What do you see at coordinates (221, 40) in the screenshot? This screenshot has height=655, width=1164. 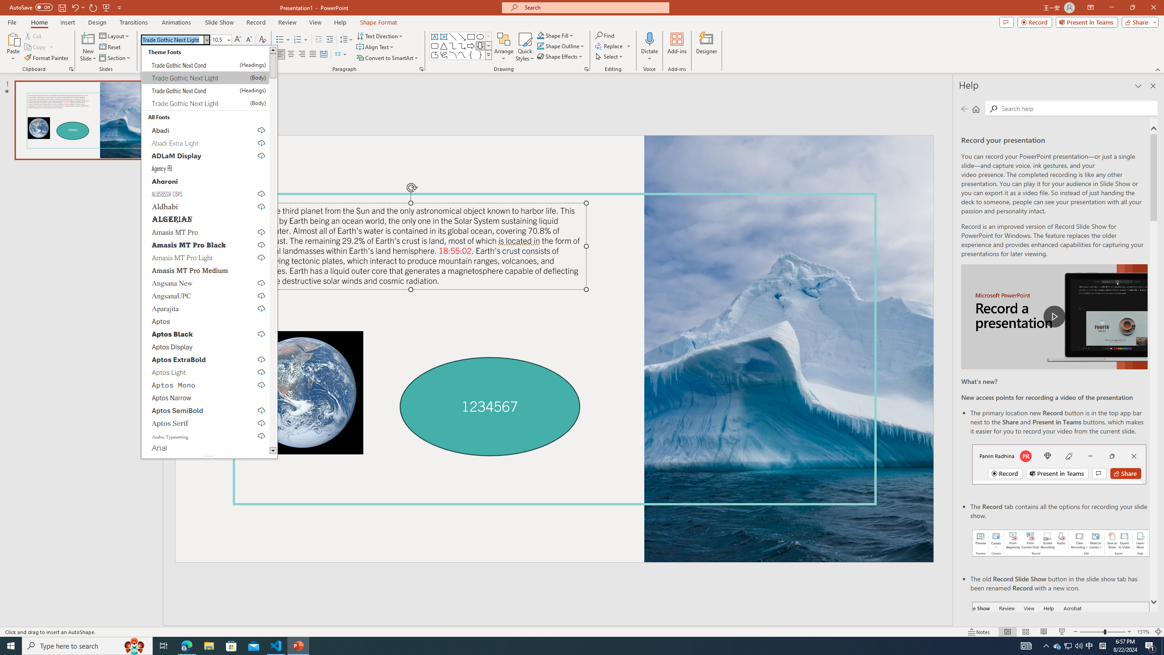 I see `Font Size` at bounding box center [221, 40].